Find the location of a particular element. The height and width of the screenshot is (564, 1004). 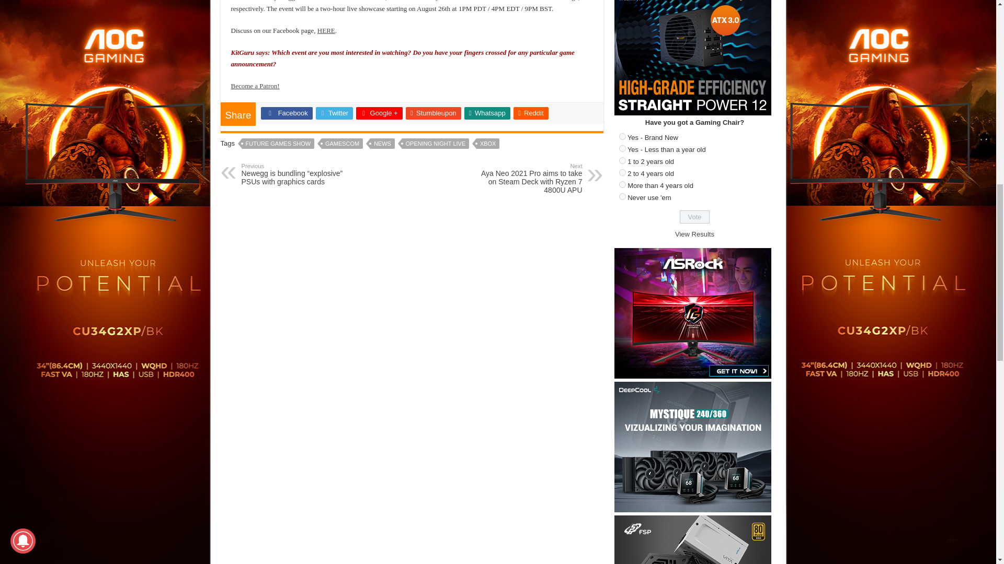

1373 is located at coordinates (622, 136).